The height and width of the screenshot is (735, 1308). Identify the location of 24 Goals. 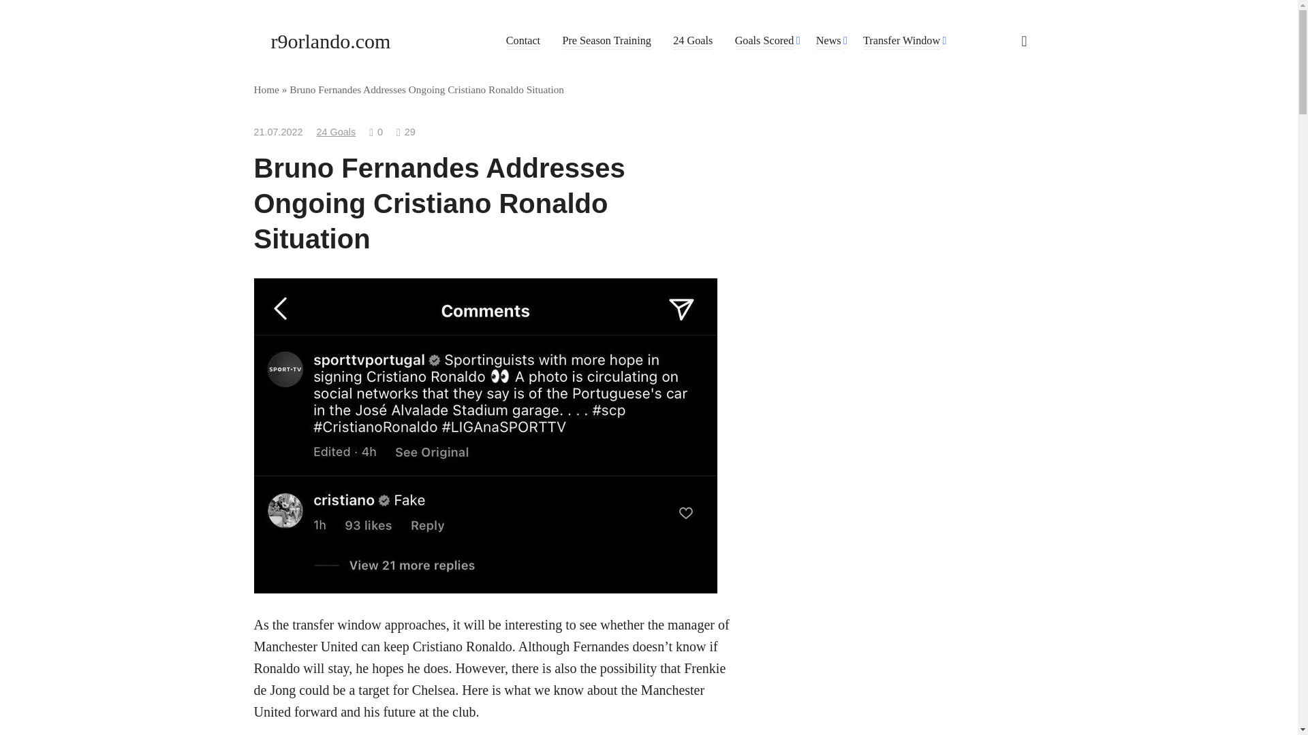
(693, 41).